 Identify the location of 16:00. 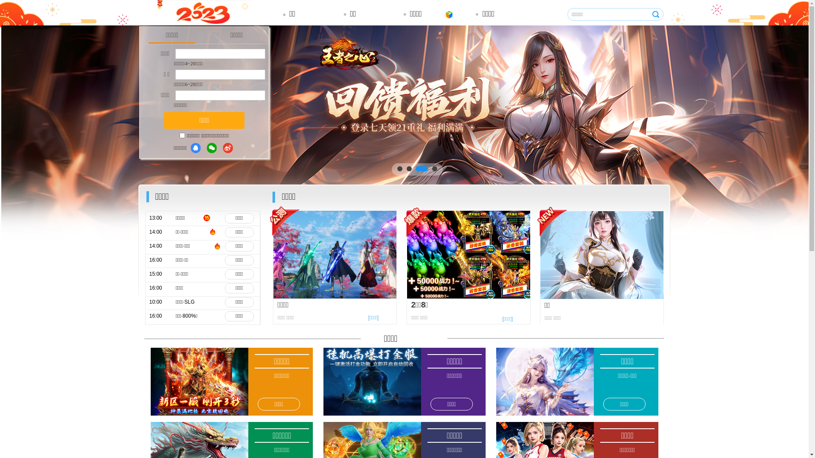
(162, 316).